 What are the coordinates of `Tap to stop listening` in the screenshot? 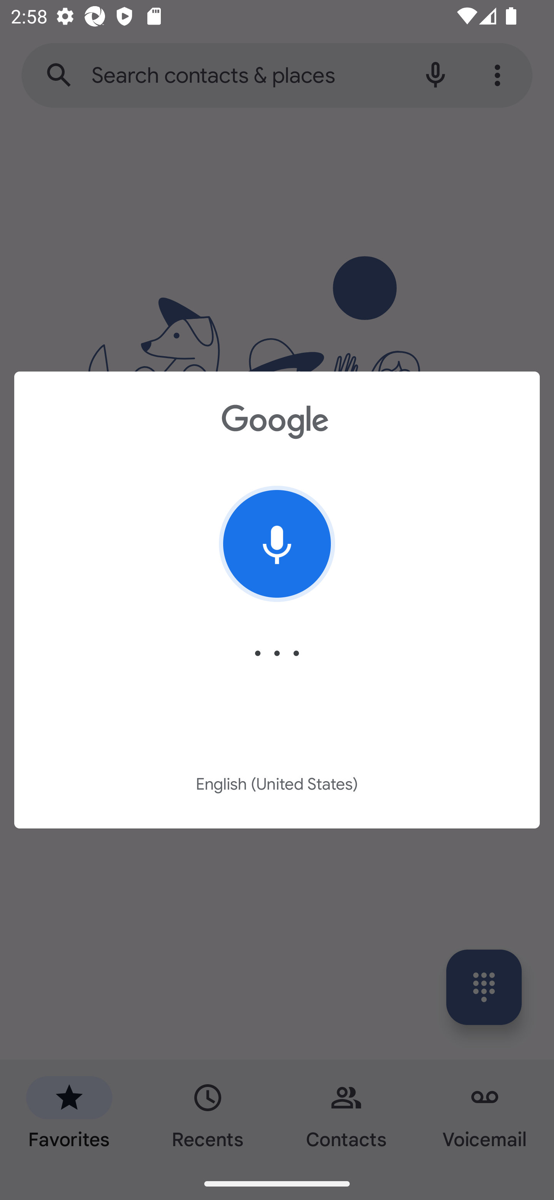 It's located at (277, 544).